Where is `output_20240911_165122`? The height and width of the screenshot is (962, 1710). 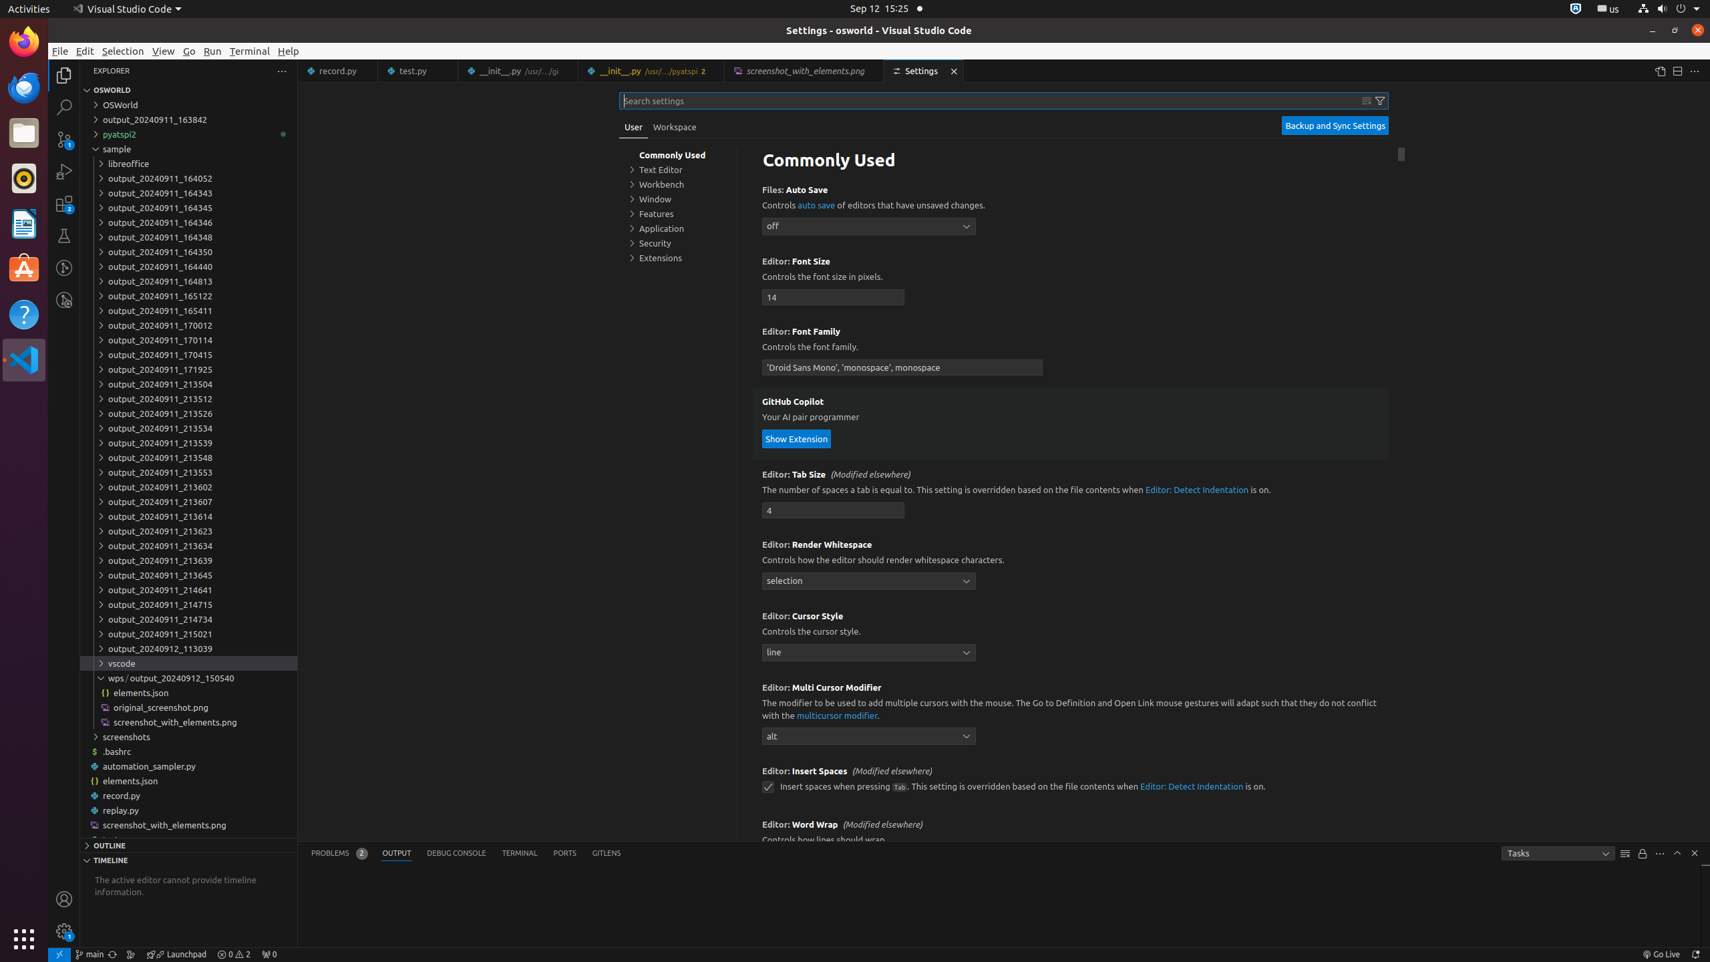
output_20240911_165122 is located at coordinates (188, 296).